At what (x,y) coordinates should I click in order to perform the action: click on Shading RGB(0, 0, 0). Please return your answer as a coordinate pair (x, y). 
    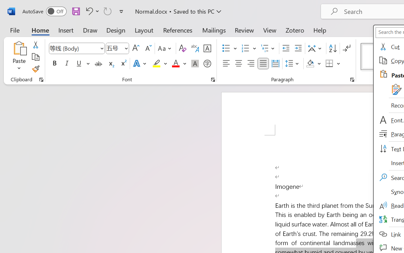
    Looking at the image, I should click on (310, 64).